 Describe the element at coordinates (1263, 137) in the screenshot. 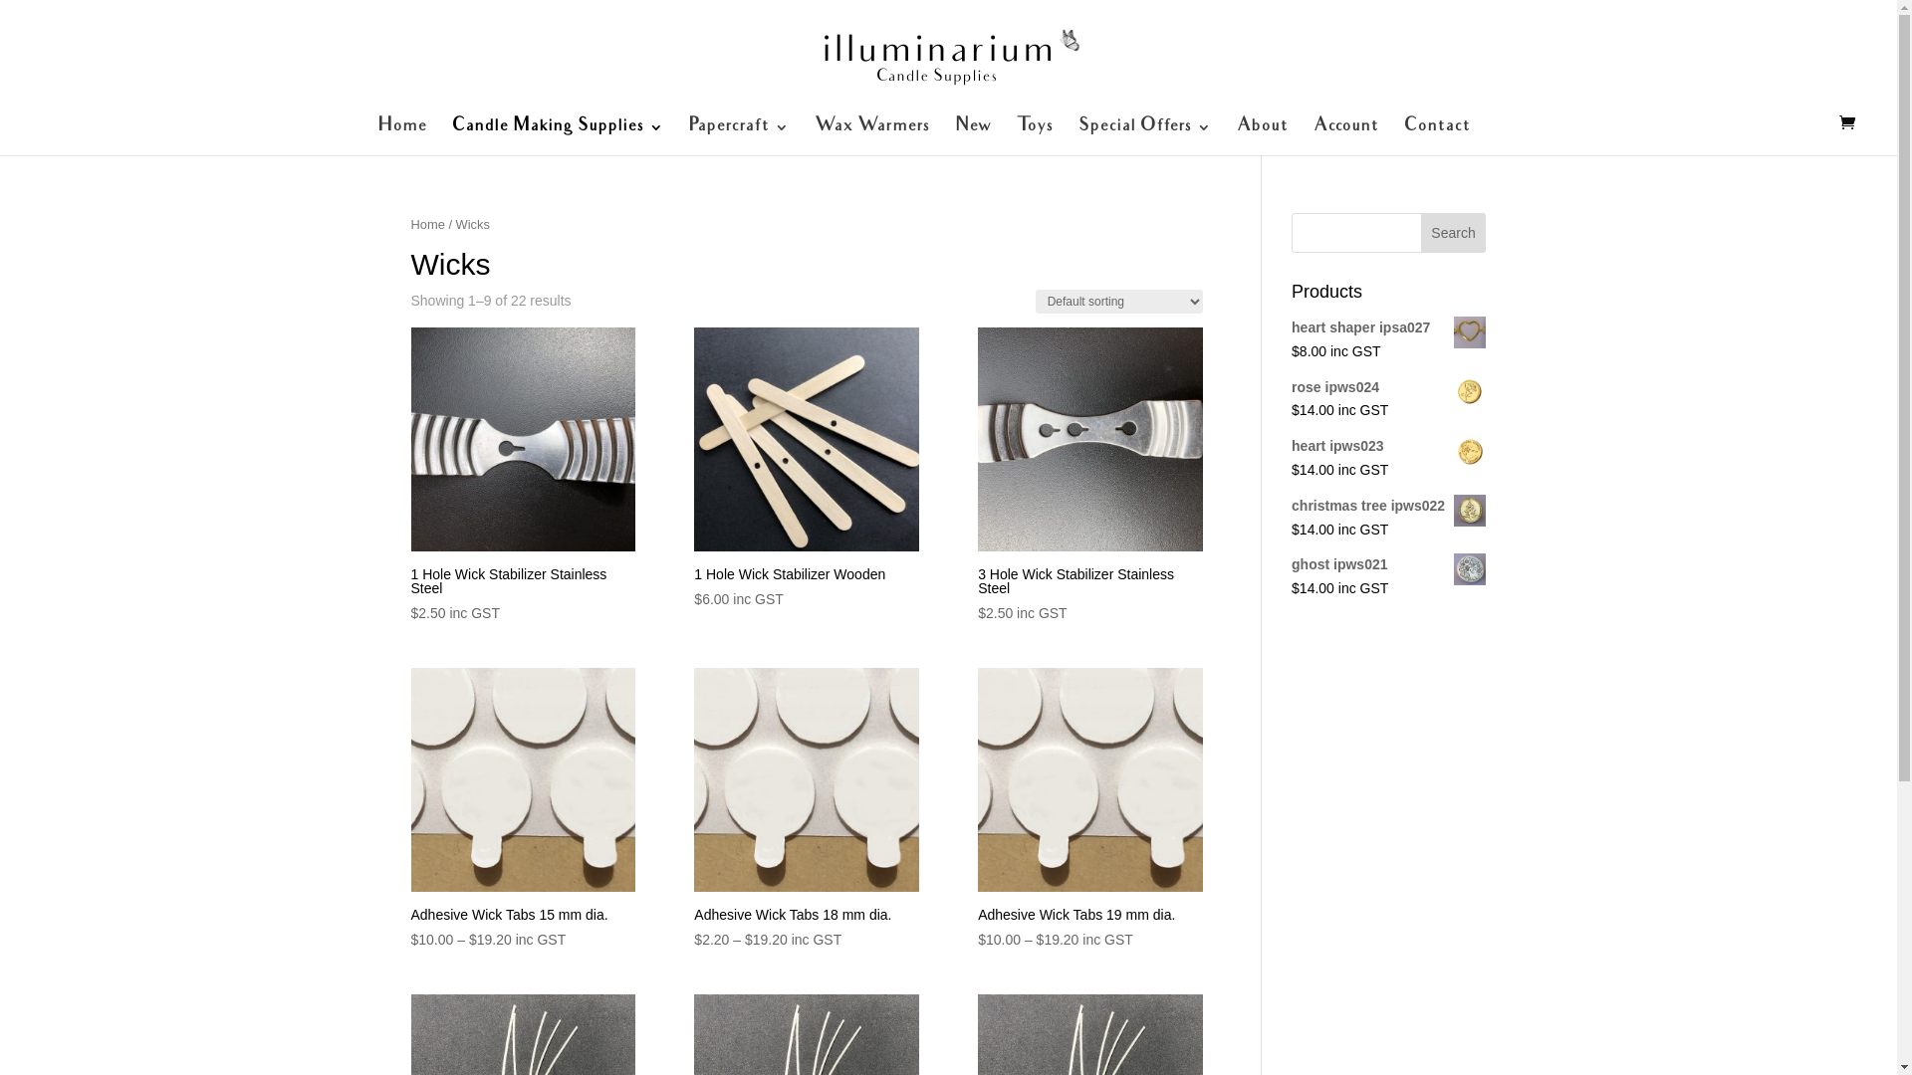

I see `About` at that location.